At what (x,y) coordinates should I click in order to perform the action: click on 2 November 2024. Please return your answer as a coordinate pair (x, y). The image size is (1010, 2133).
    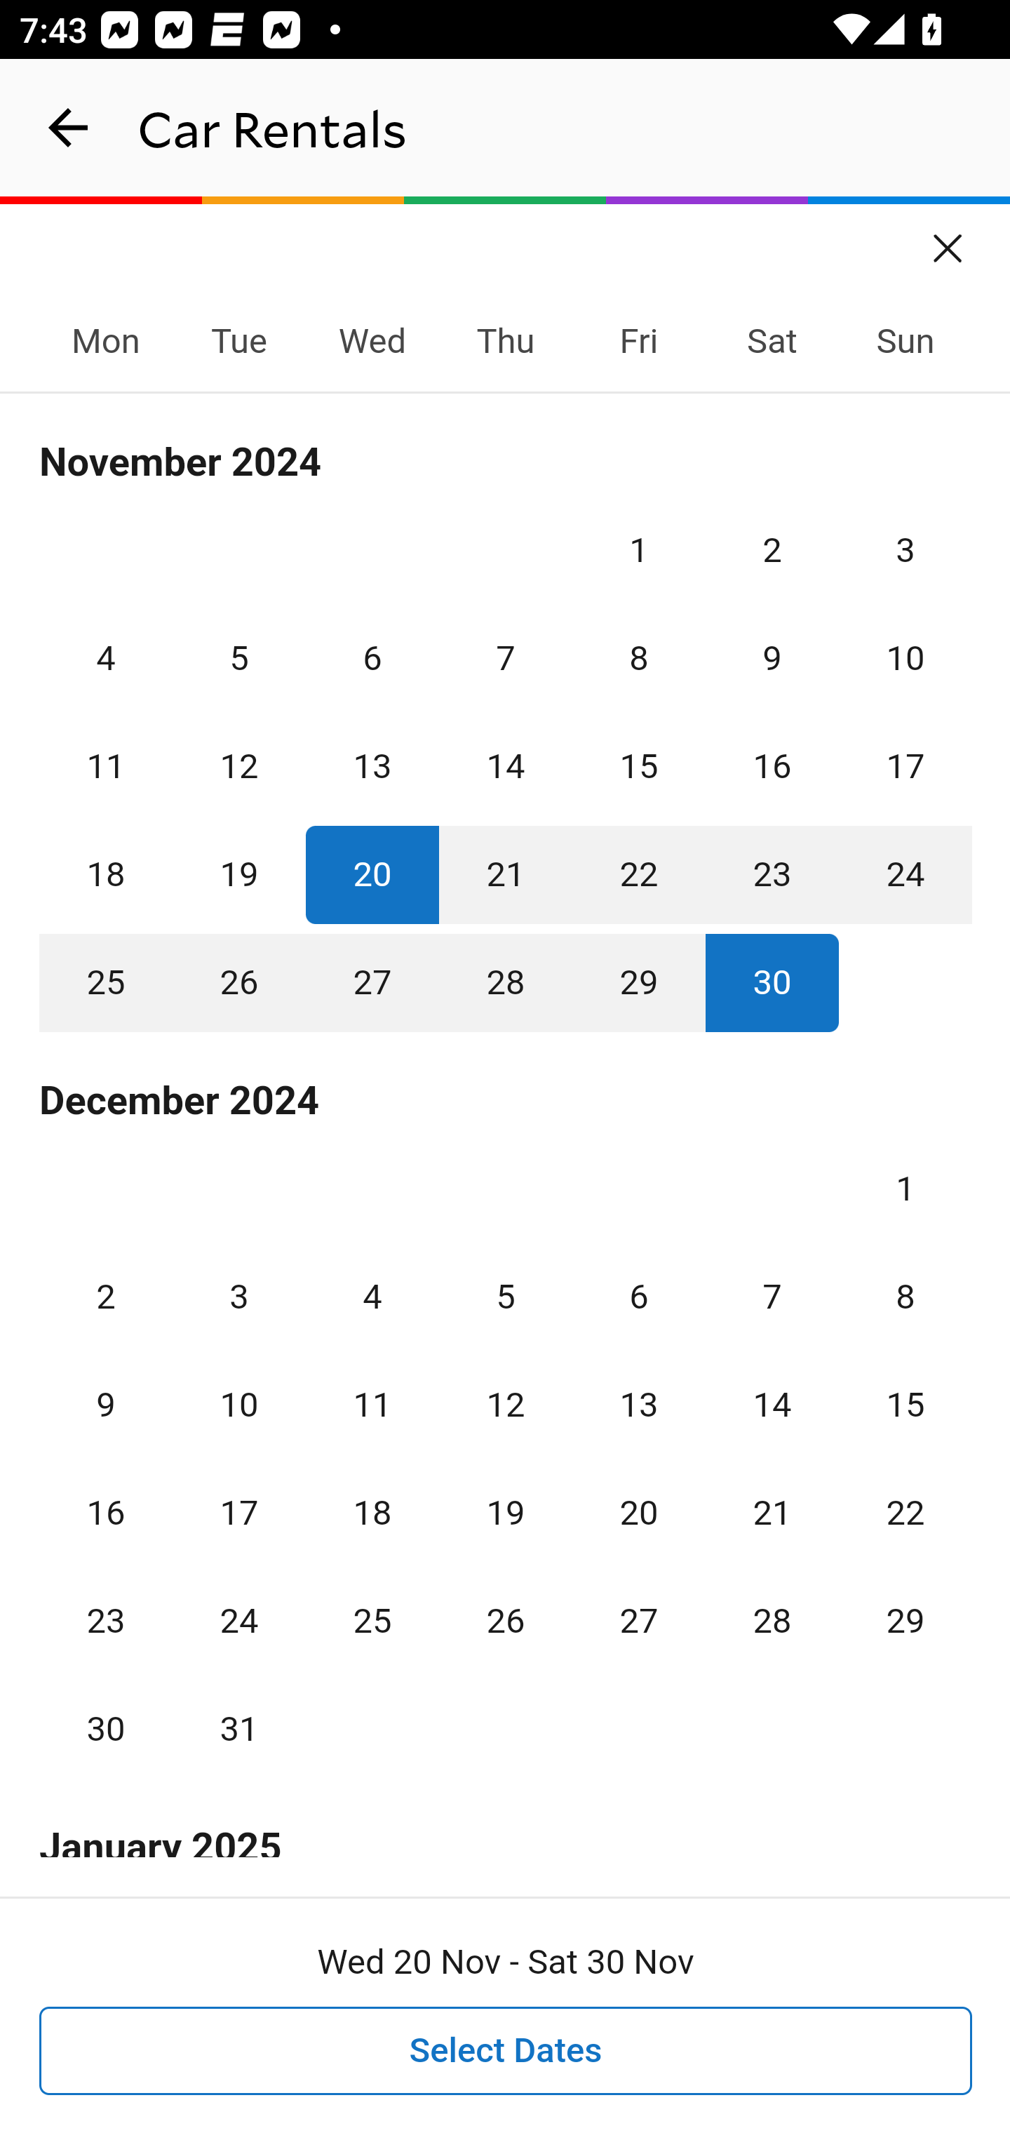
    Looking at the image, I should click on (772, 550).